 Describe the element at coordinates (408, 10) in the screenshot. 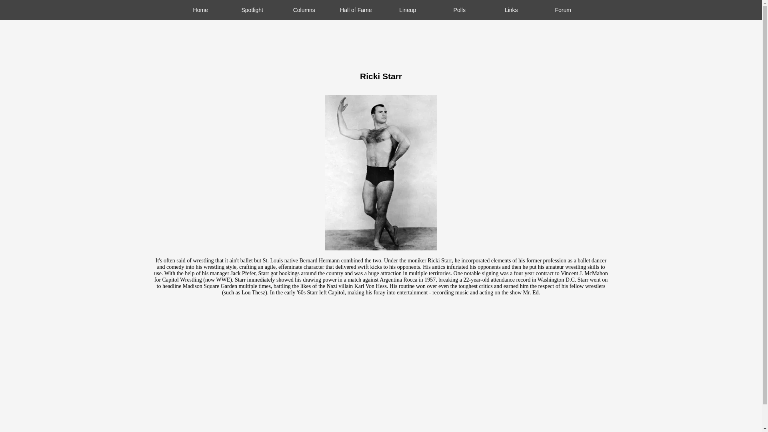

I see `Lineup` at that location.